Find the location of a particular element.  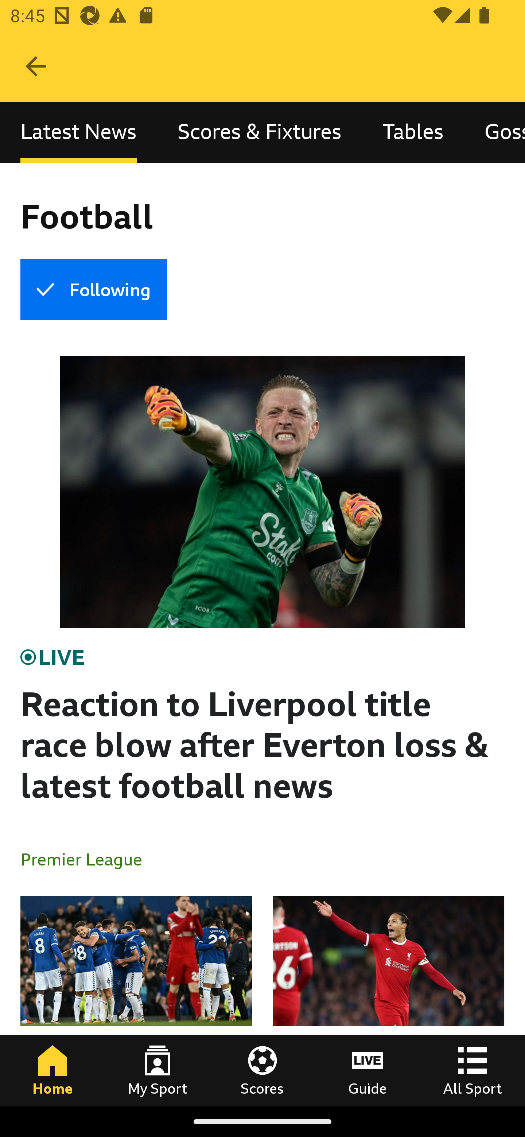

Van Dijk questions desire of team-mates after loss is located at coordinates (388, 1001).